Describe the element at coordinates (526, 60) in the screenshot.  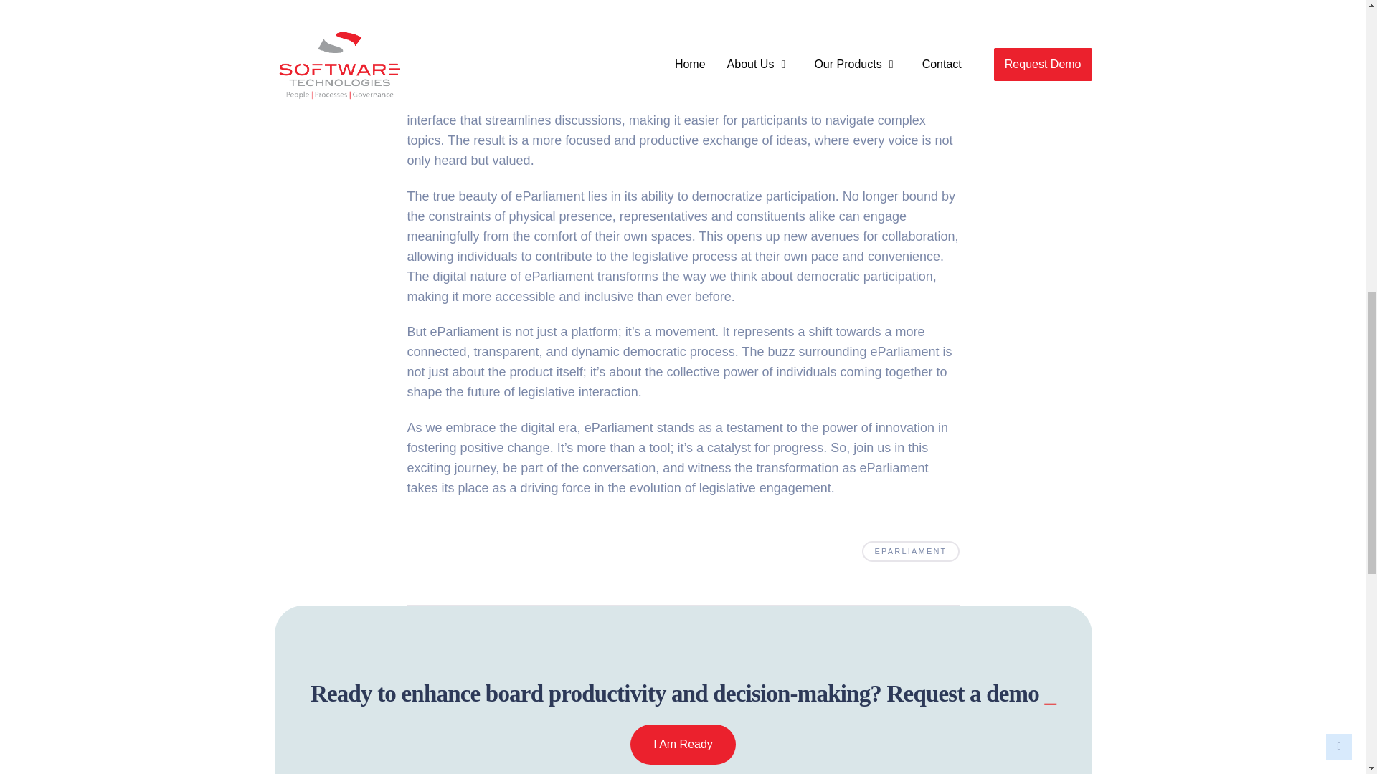
I see `eParliament` at that location.